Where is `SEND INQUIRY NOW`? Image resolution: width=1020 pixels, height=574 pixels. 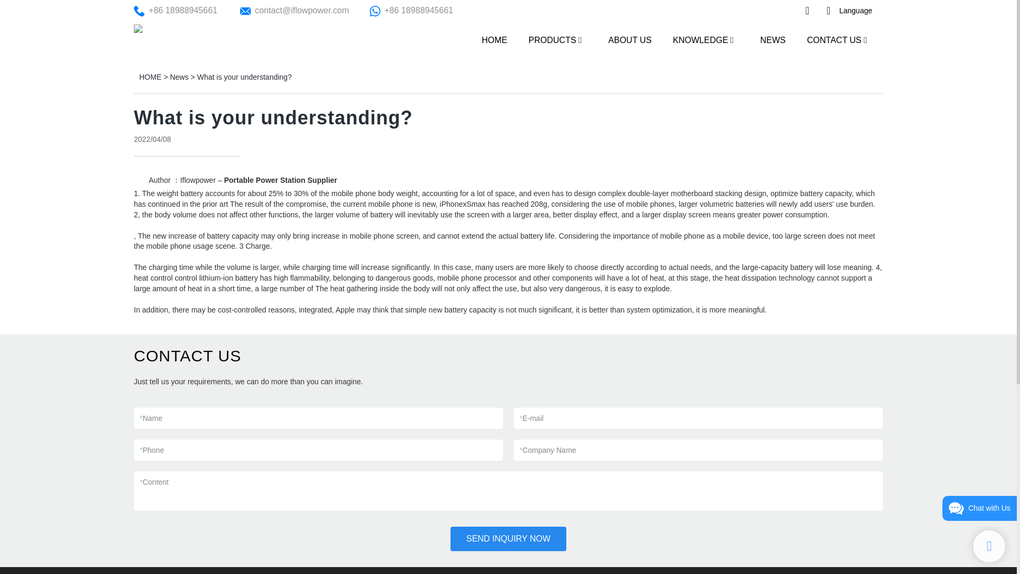
SEND INQUIRY NOW is located at coordinates (509, 539).